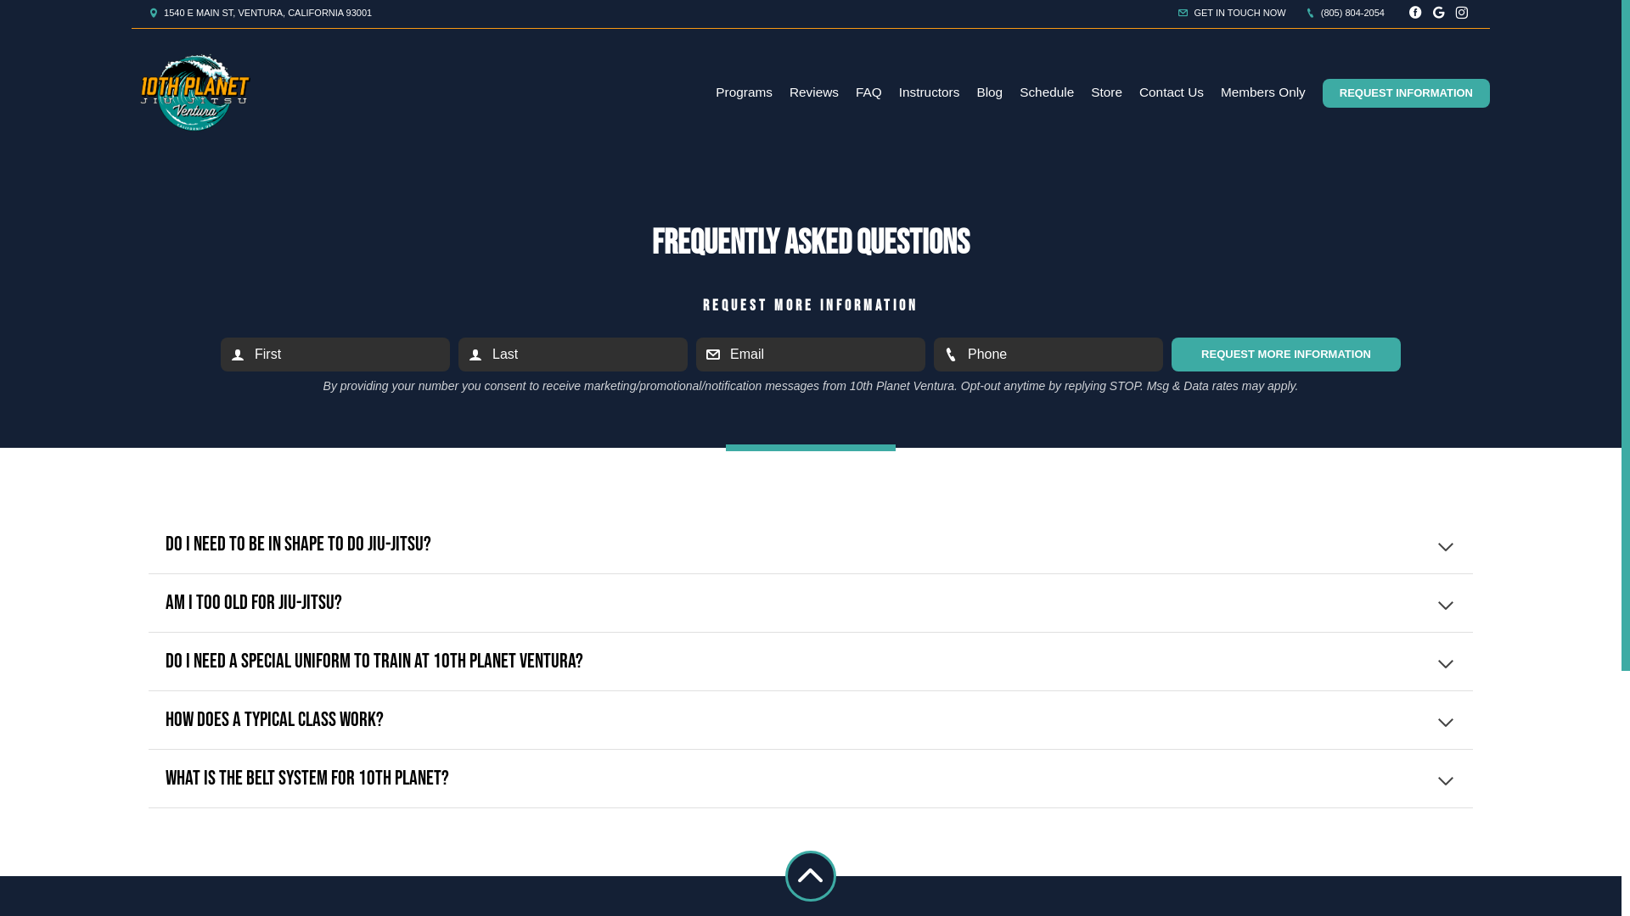  Describe the element at coordinates (990, 92) in the screenshot. I see `Blog` at that location.